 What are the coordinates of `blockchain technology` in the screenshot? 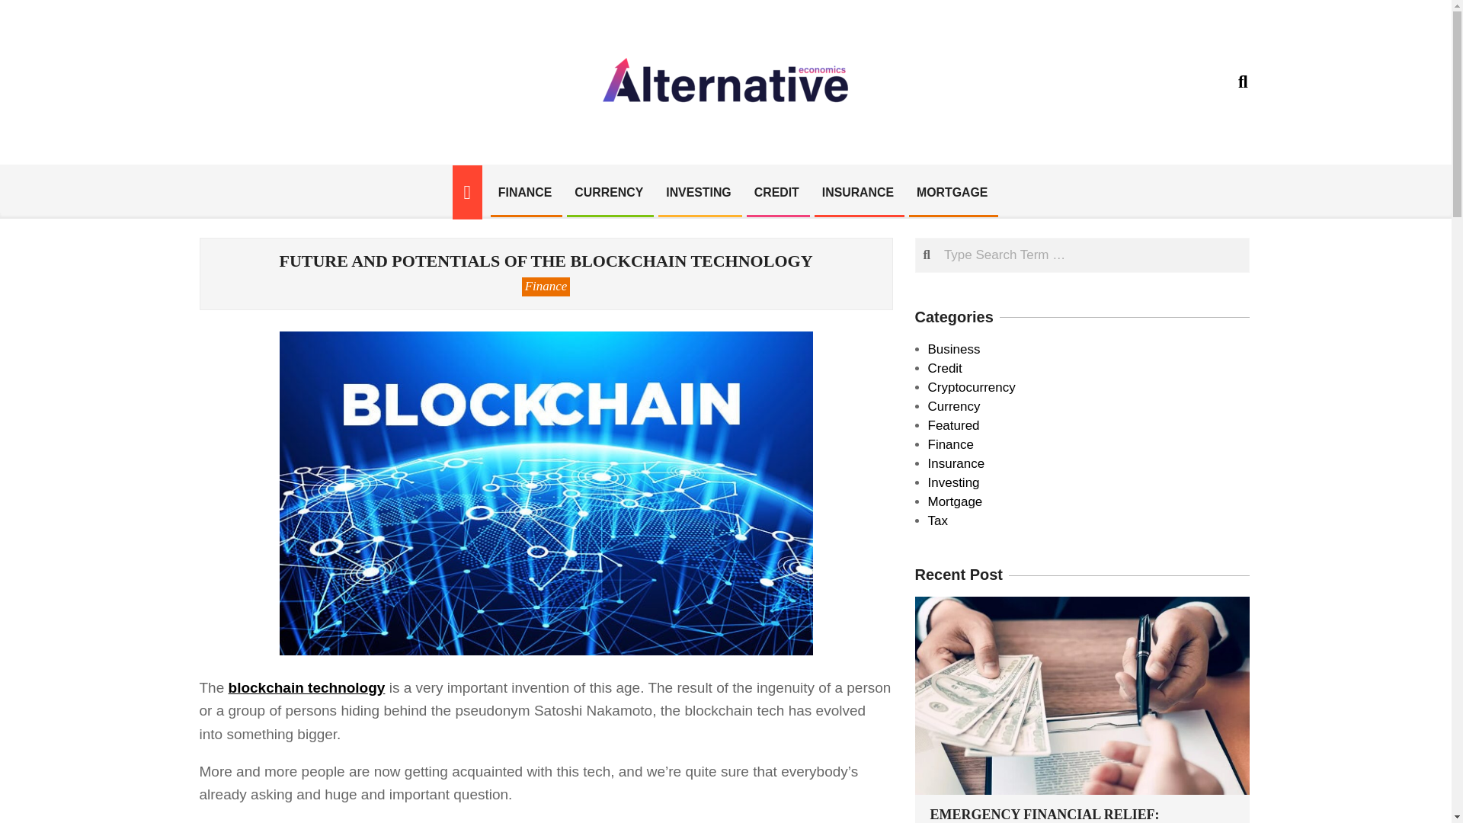 It's located at (306, 687).